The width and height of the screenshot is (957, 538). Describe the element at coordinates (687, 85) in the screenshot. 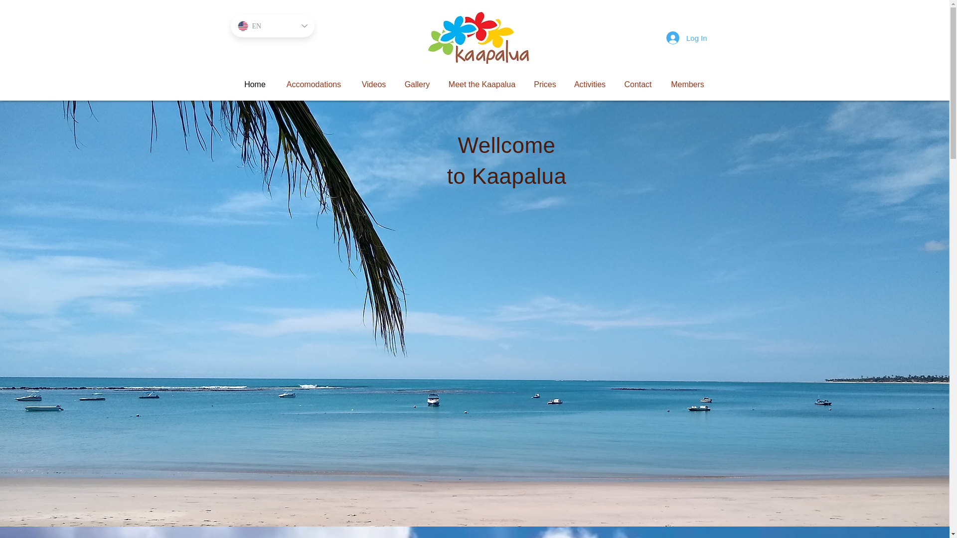

I see `Members` at that location.